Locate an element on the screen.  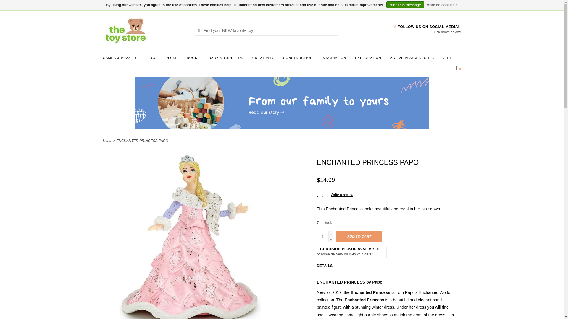
Currency is located at coordinates (110, 5).